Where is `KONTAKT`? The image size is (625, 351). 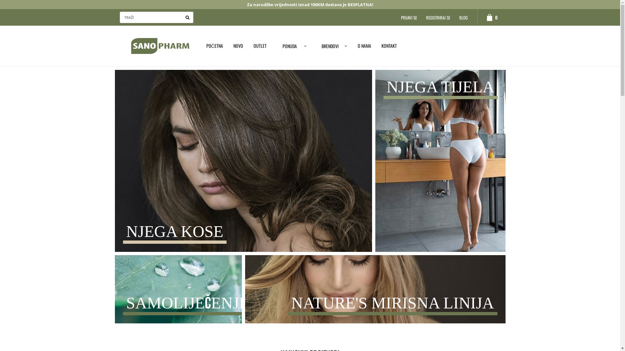
KONTAKT is located at coordinates (389, 45).